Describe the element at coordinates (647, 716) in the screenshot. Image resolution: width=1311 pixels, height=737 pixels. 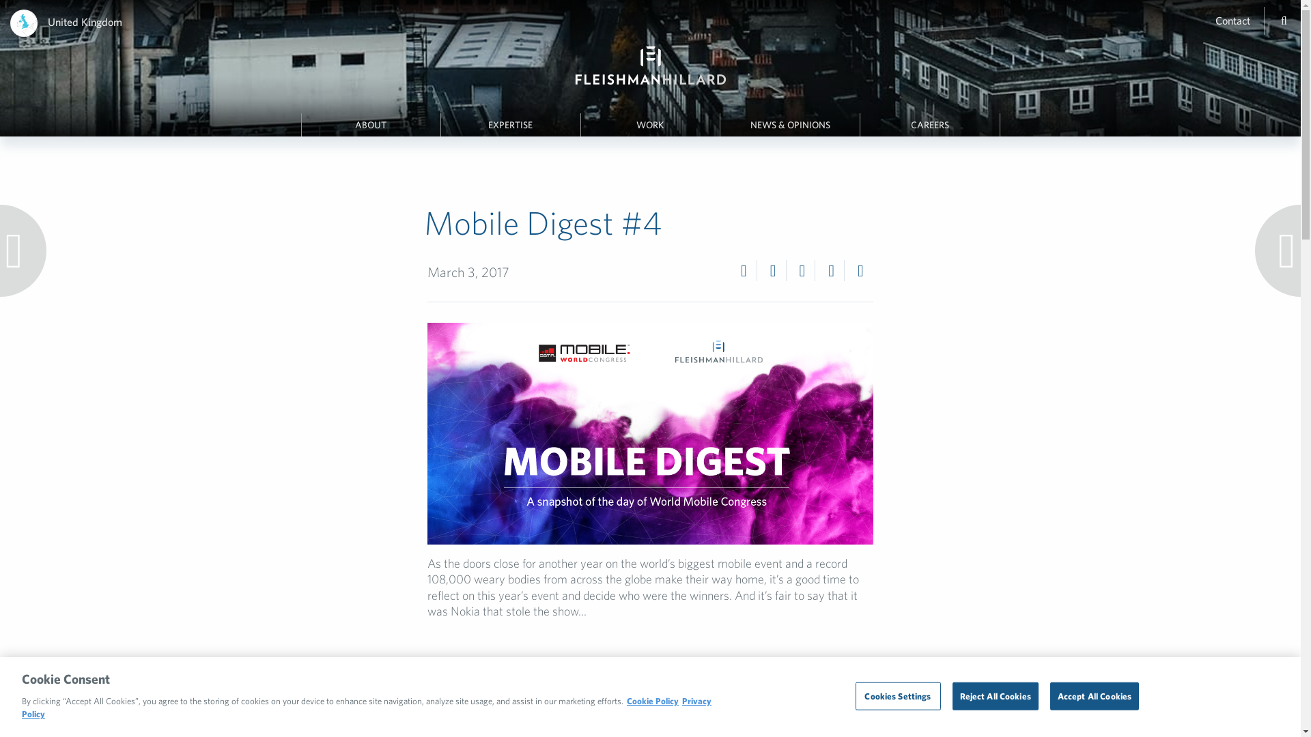
I see `Nokia 3310 became the most searched-for phone` at that location.